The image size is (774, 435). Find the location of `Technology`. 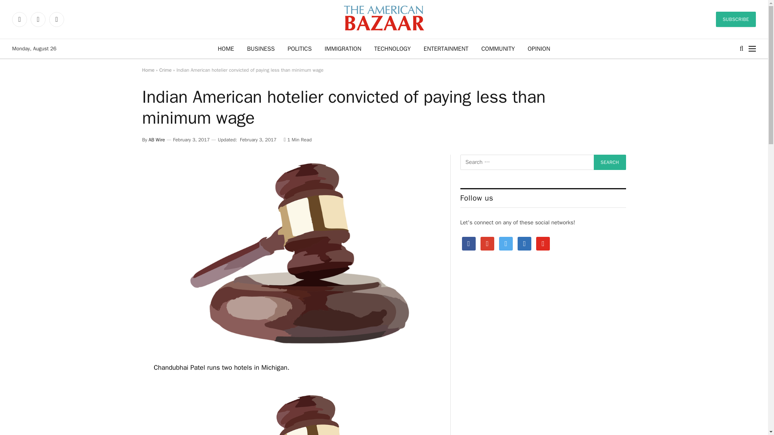

Technology is located at coordinates (392, 48).